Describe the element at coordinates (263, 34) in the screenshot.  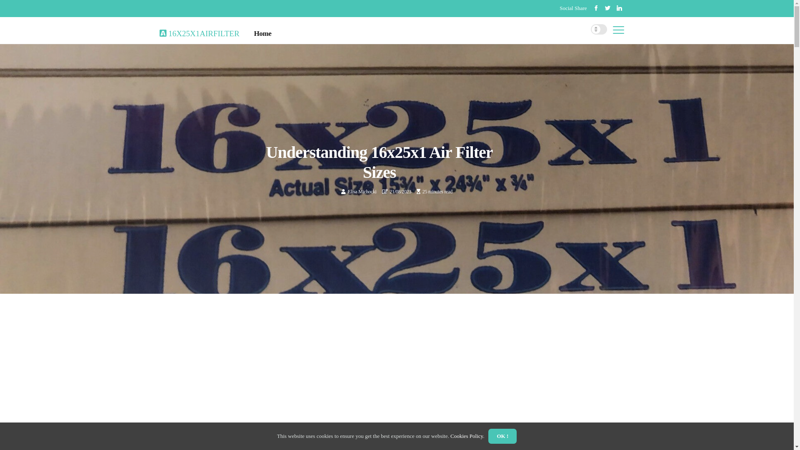
I see `Home` at that location.